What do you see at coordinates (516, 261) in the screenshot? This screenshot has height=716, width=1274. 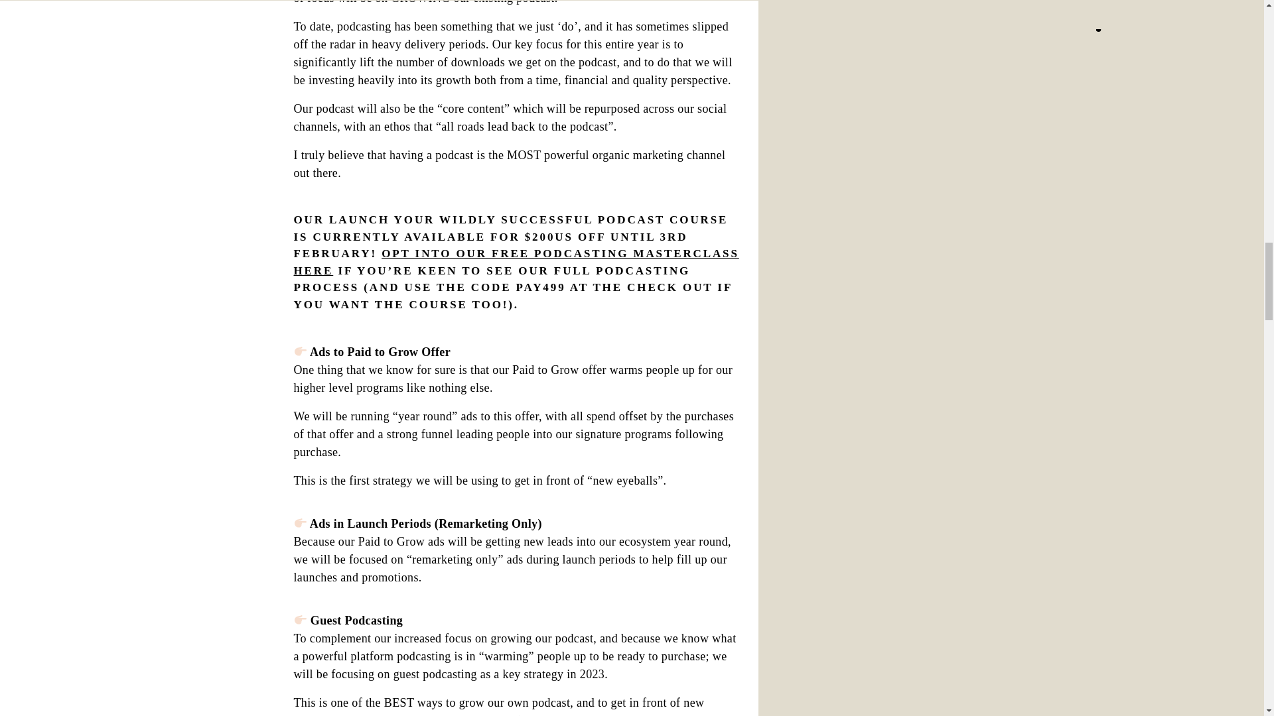 I see `OPT INTO OUR FREE PODCASTING MASTERCLASS HERE` at bounding box center [516, 261].